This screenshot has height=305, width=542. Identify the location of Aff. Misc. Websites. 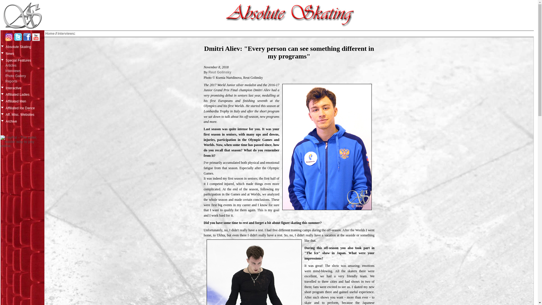
(24, 114).